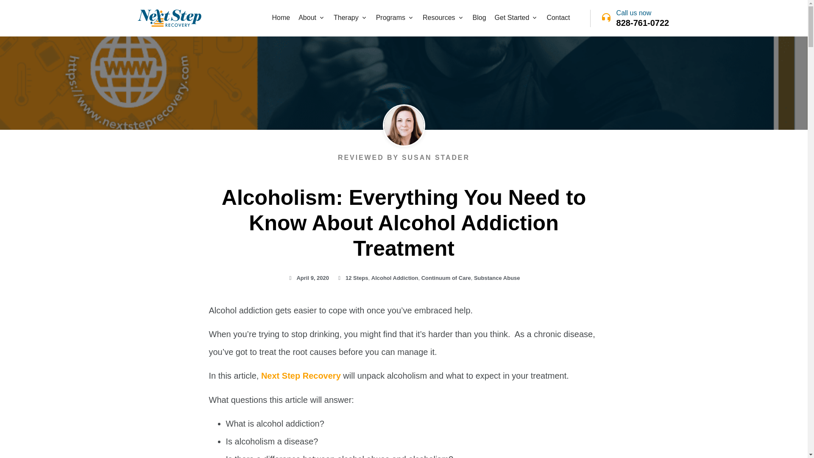  I want to click on About, so click(307, 18).